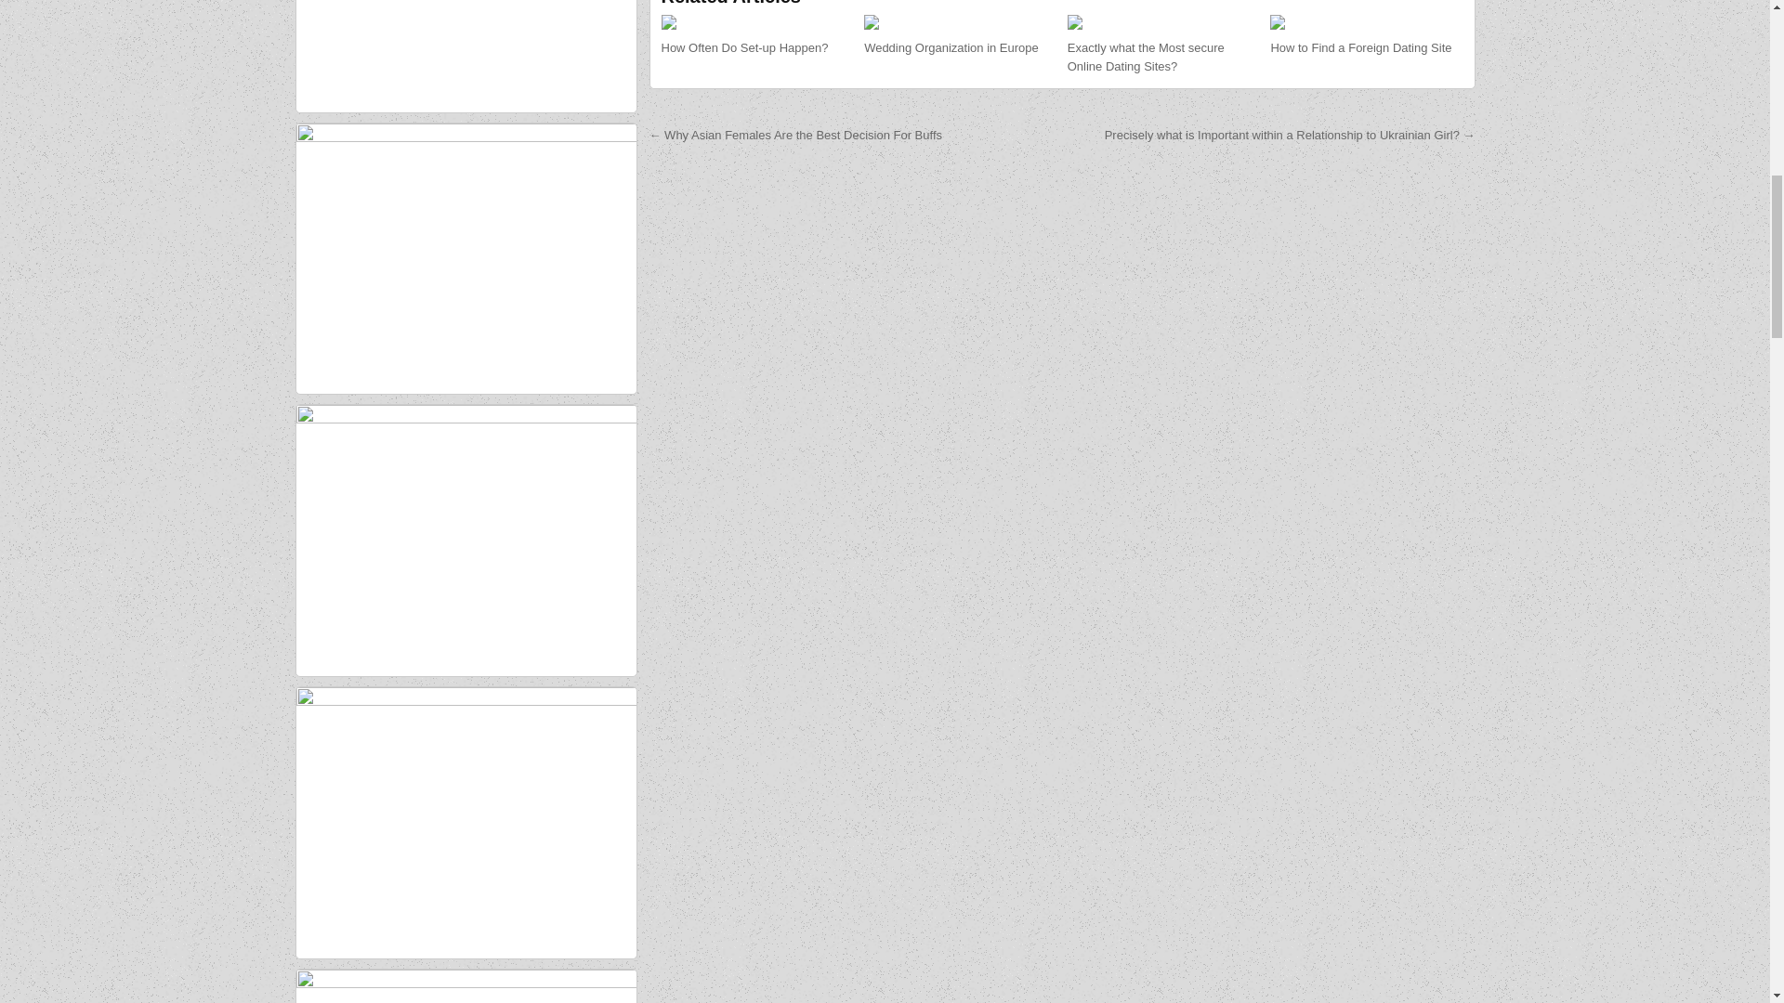 The image size is (1784, 1003). I want to click on Permanent Link to Wedding Organization in Europe, so click(951, 48).